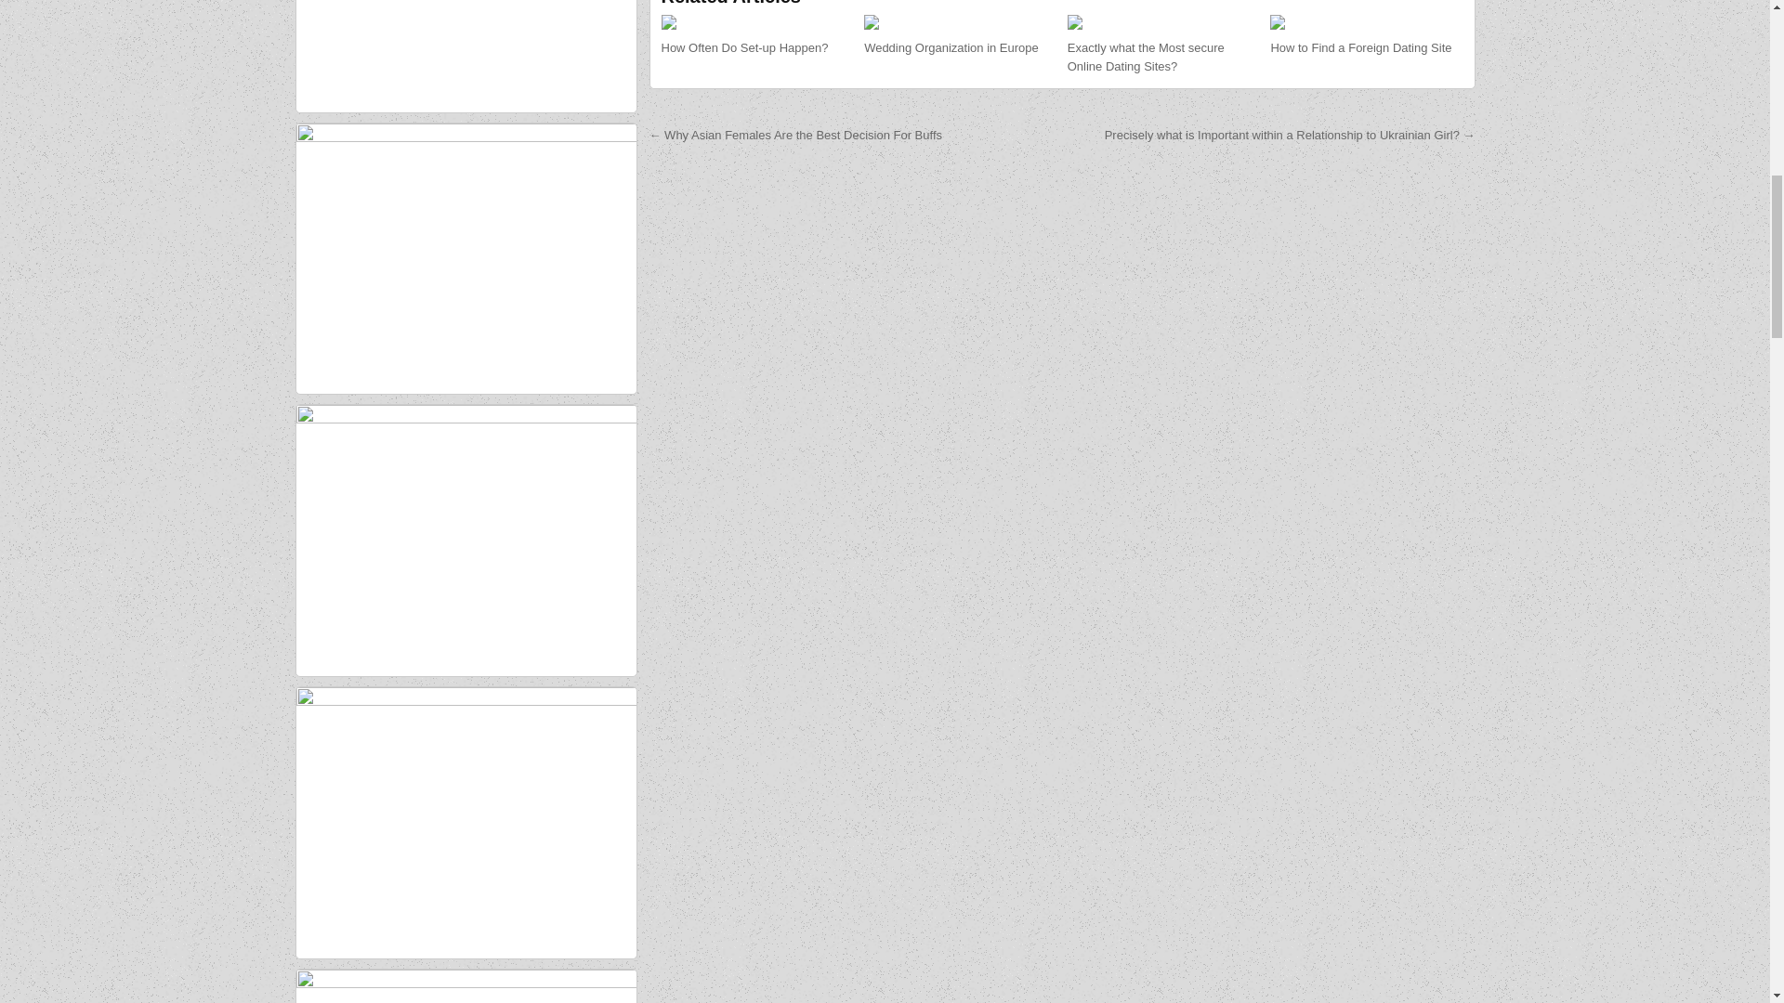 The image size is (1784, 1003). I want to click on Permanent Link to Wedding Organization in Europe, so click(951, 48).